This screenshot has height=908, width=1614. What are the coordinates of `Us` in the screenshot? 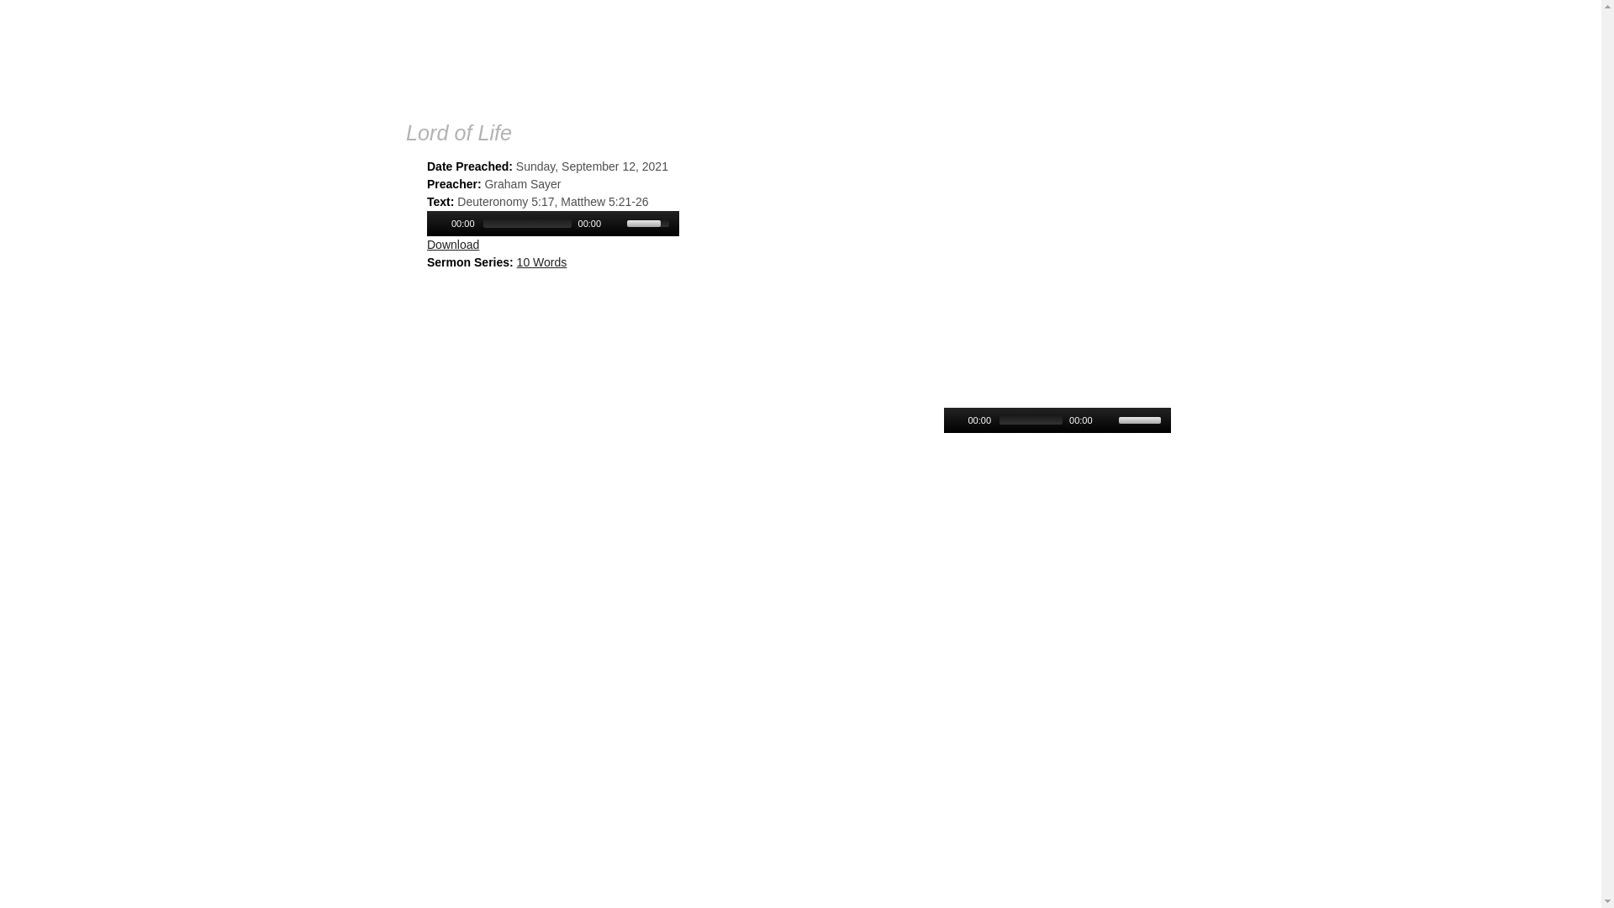 It's located at (913, 55).